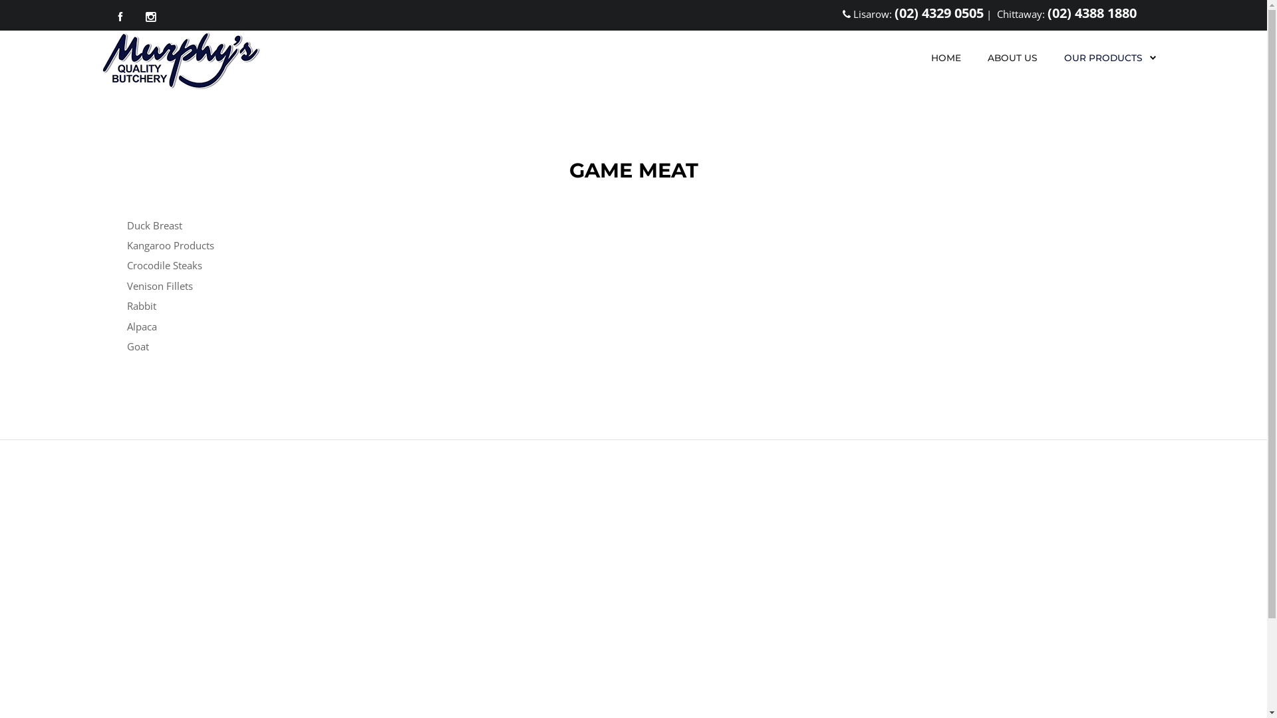 This screenshot has width=1277, height=718. Describe the element at coordinates (938, 13) in the screenshot. I see `(02) 4329 0505` at that location.